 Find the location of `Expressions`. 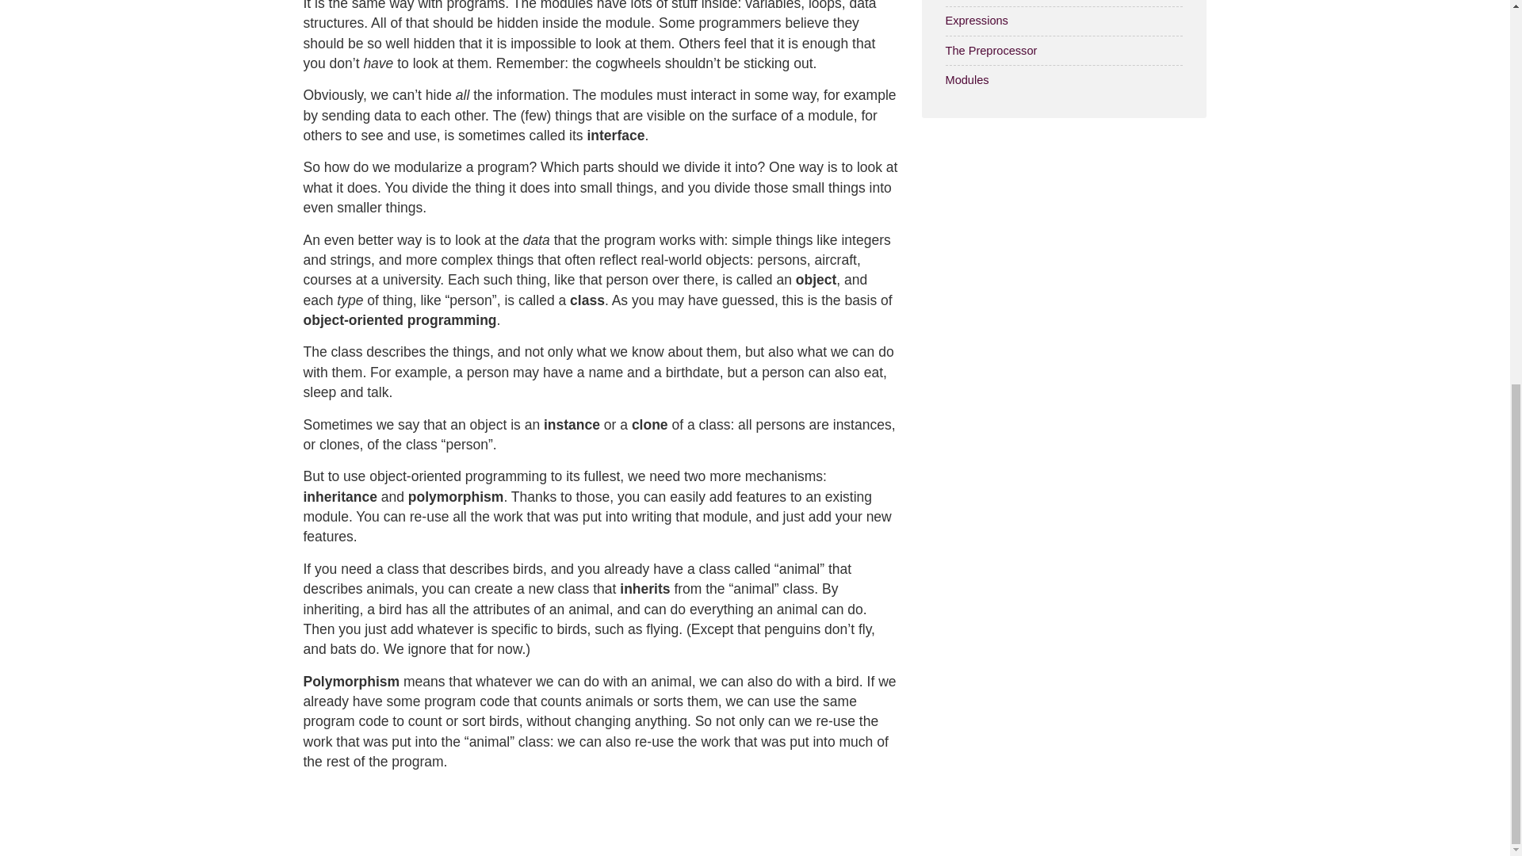

Expressions is located at coordinates (1064, 21).